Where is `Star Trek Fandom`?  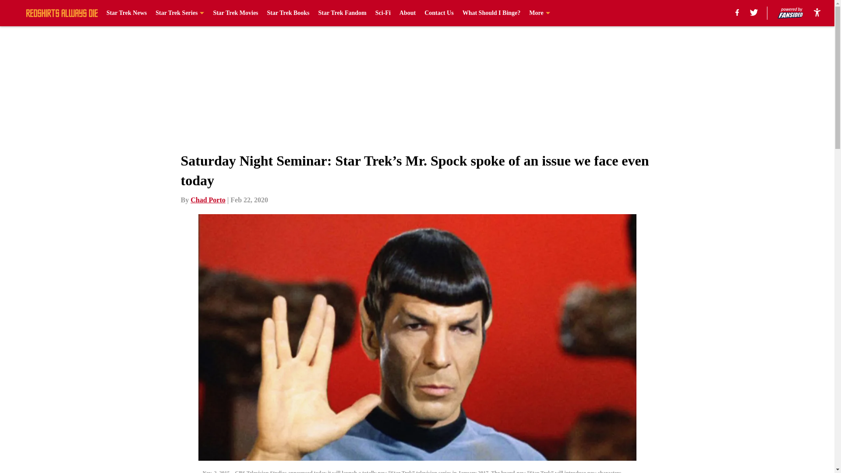
Star Trek Fandom is located at coordinates (343, 13).